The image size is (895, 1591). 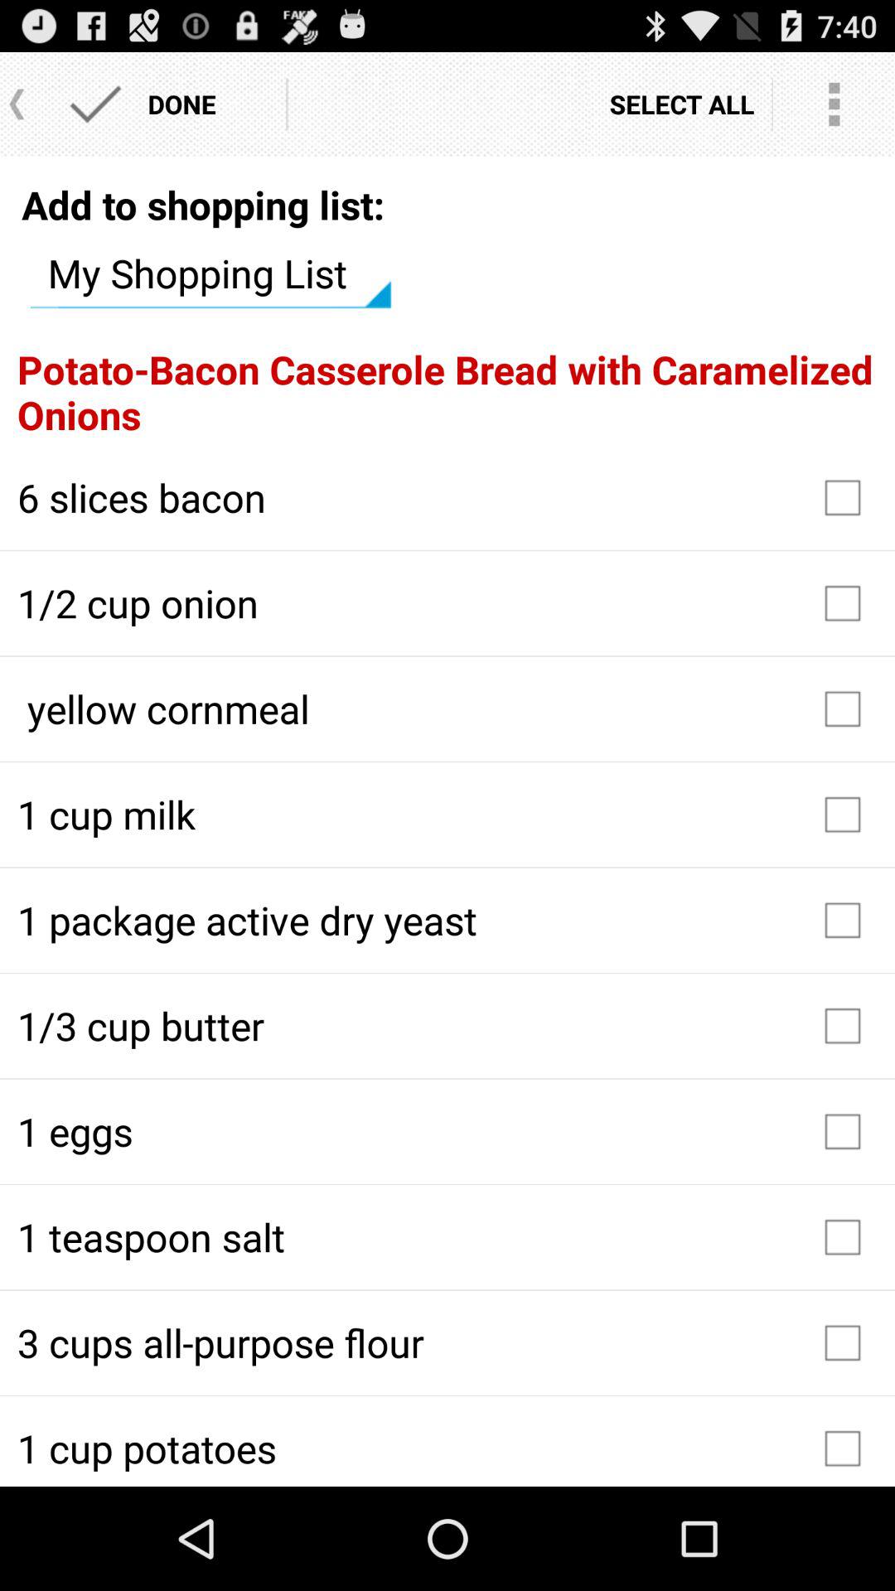 I want to click on open item above the 3 cups all icon, so click(x=447, y=1237).